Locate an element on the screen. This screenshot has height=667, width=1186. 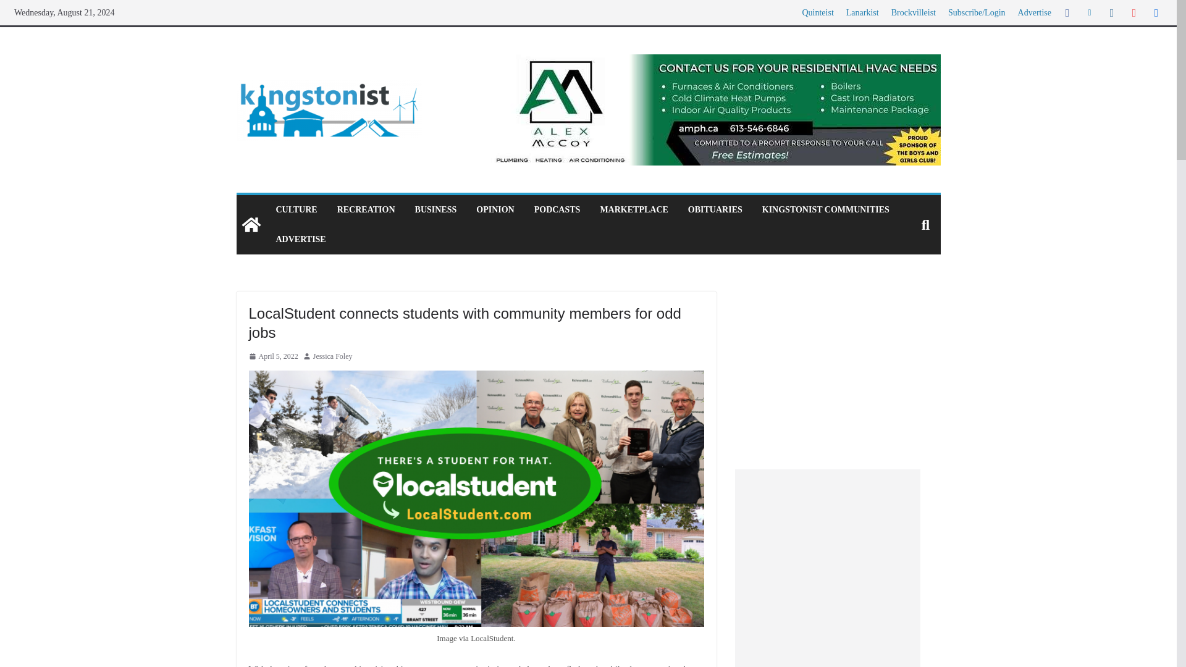
Advertise is located at coordinates (1034, 12).